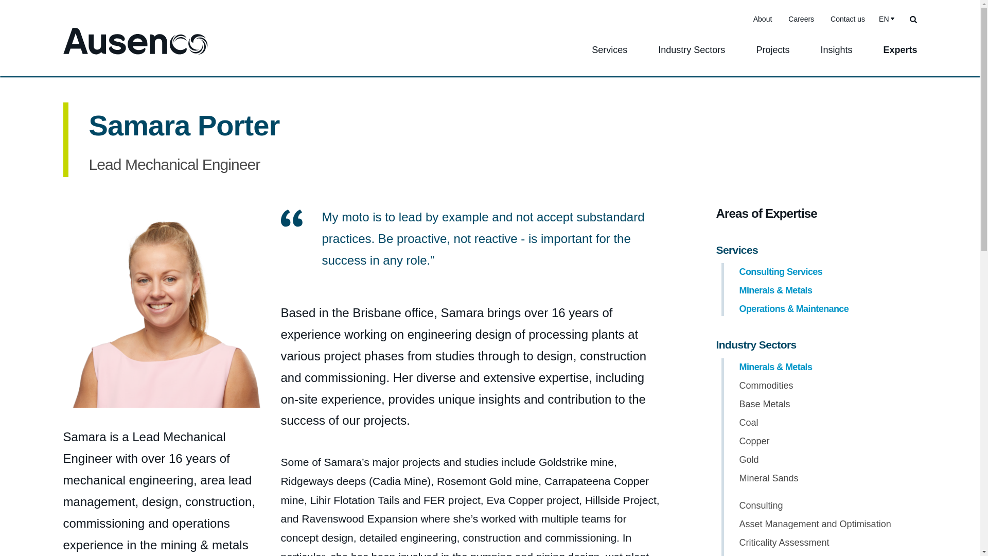 The width and height of the screenshot is (988, 556). Describe the element at coordinates (692, 57) in the screenshot. I see `Industry Sectors` at that location.